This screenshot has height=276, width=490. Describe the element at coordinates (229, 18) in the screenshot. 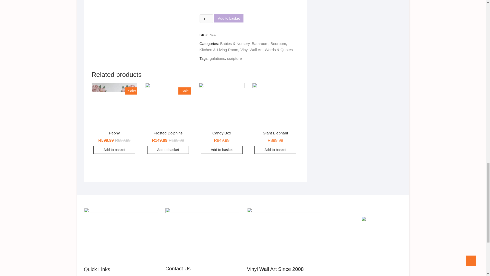

I see `Add to basket` at that location.